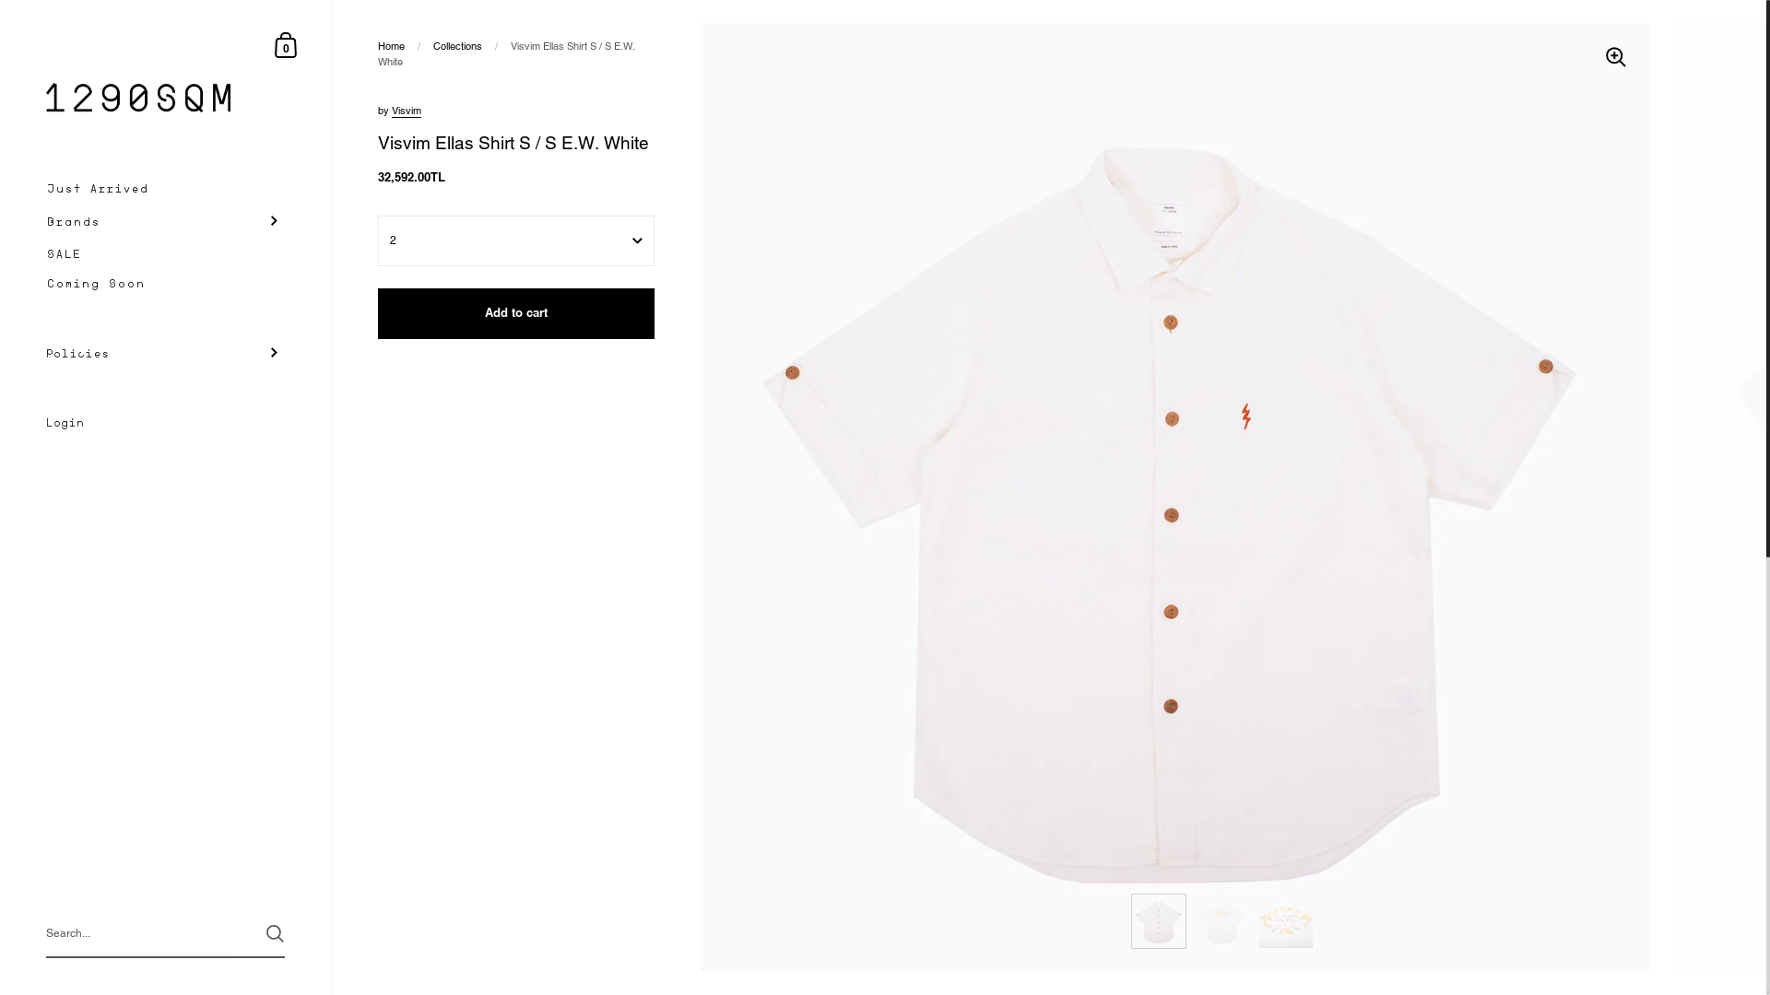 The width and height of the screenshot is (1770, 995). What do you see at coordinates (516, 313) in the screenshot?
I see `Add to cart` at bounding box center [516, 313].